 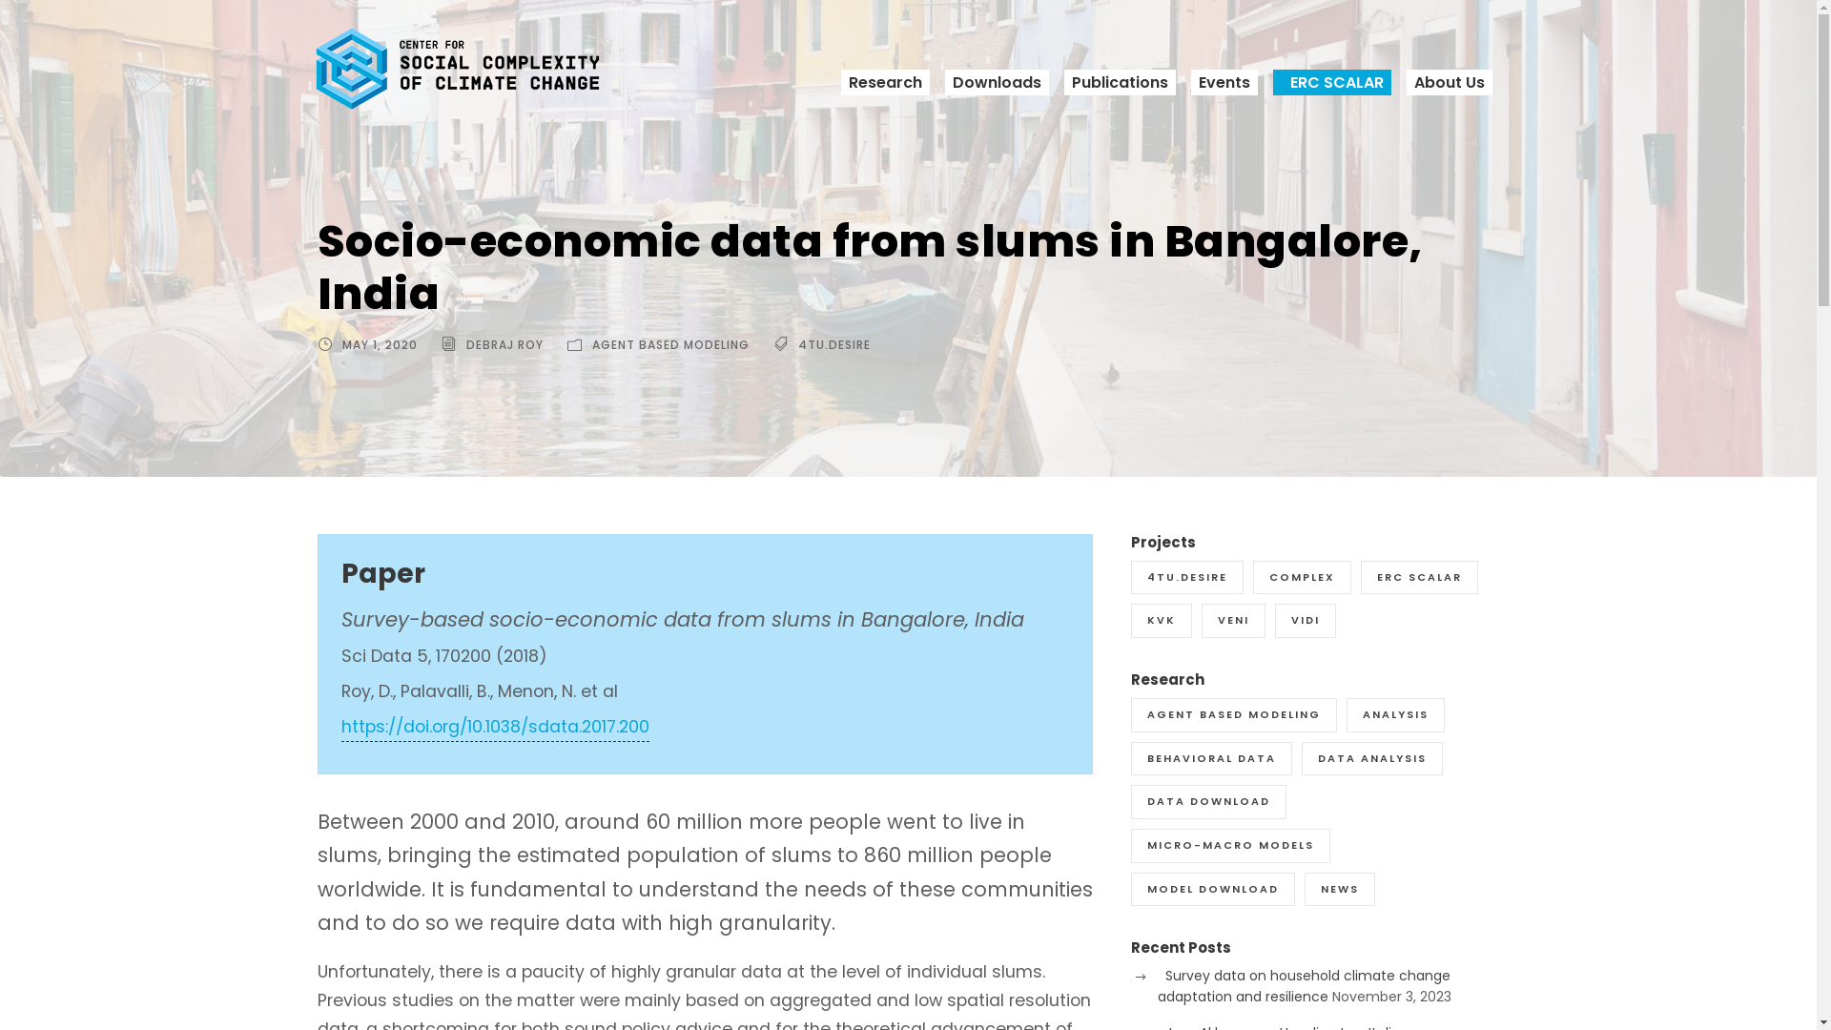 What do you see at coordinates (1120, 82) in the screenshot?
I see `Publications` at bounding box center [1120, 82].